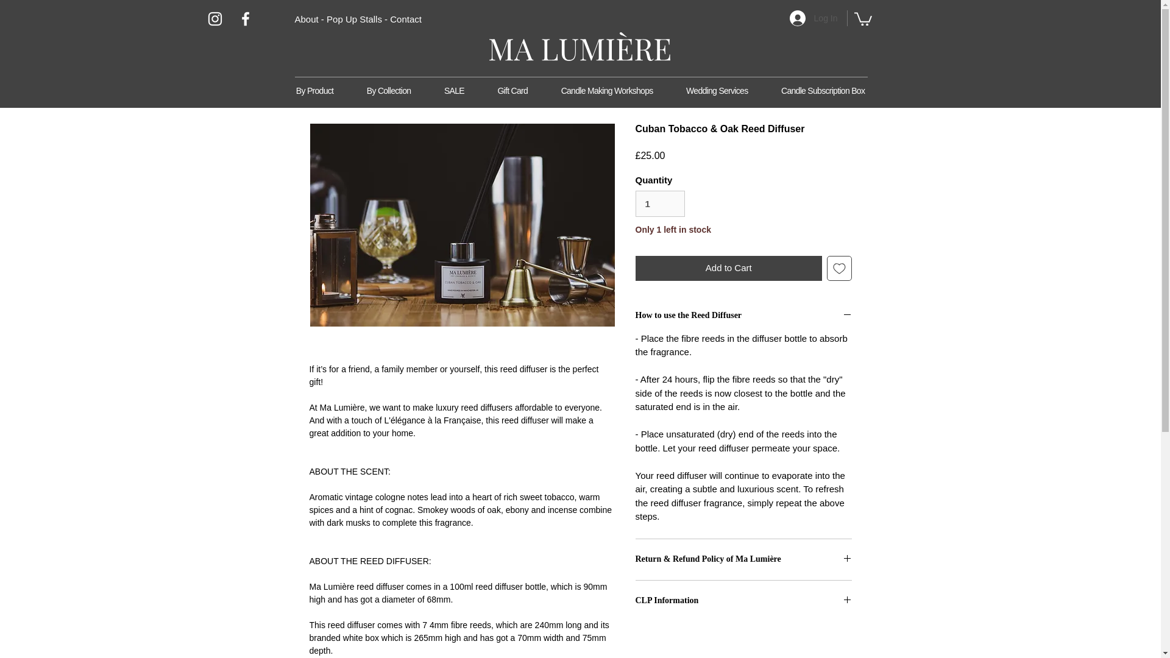  I want to click on Gift Card, so click(512, 91).